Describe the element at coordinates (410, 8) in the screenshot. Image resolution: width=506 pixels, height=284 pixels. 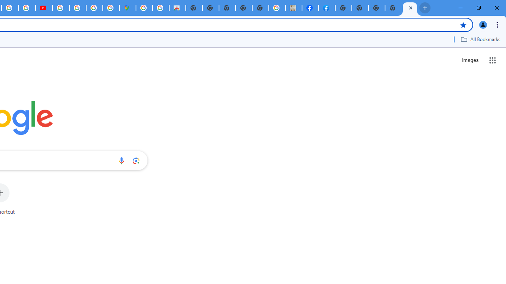
I see `New Tab` at that location.